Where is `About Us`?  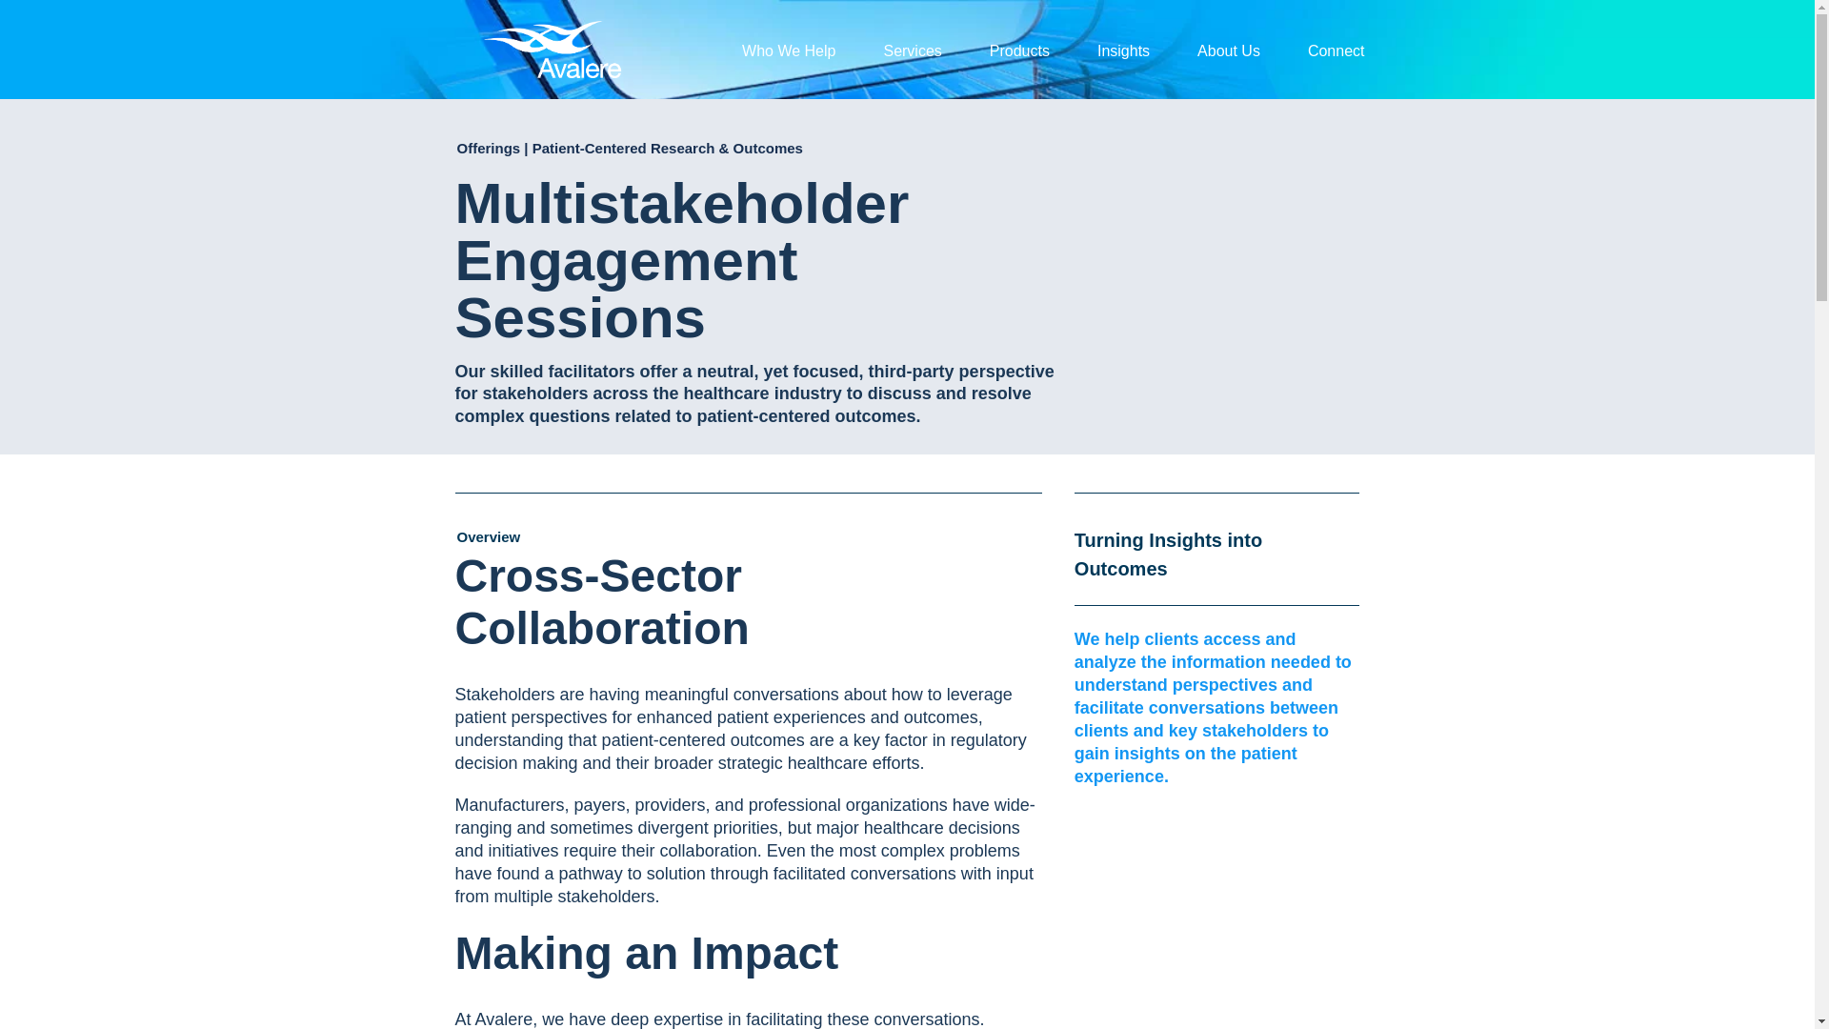
About Us is located at coordinates (1229, 50).